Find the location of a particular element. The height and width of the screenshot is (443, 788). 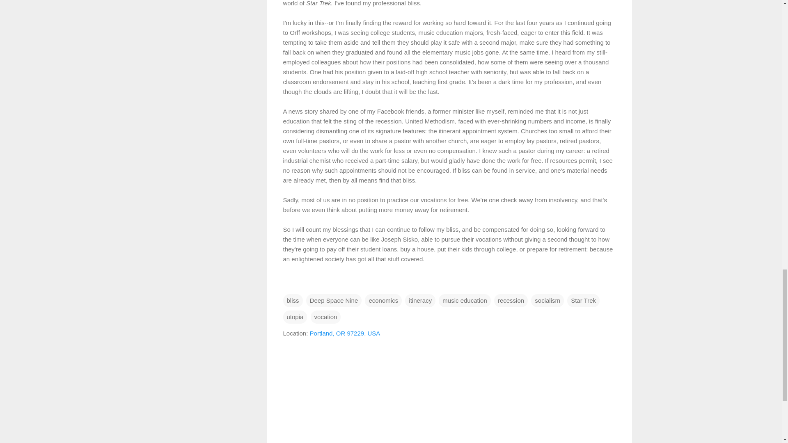

recession is located at coordinates (511, 301).